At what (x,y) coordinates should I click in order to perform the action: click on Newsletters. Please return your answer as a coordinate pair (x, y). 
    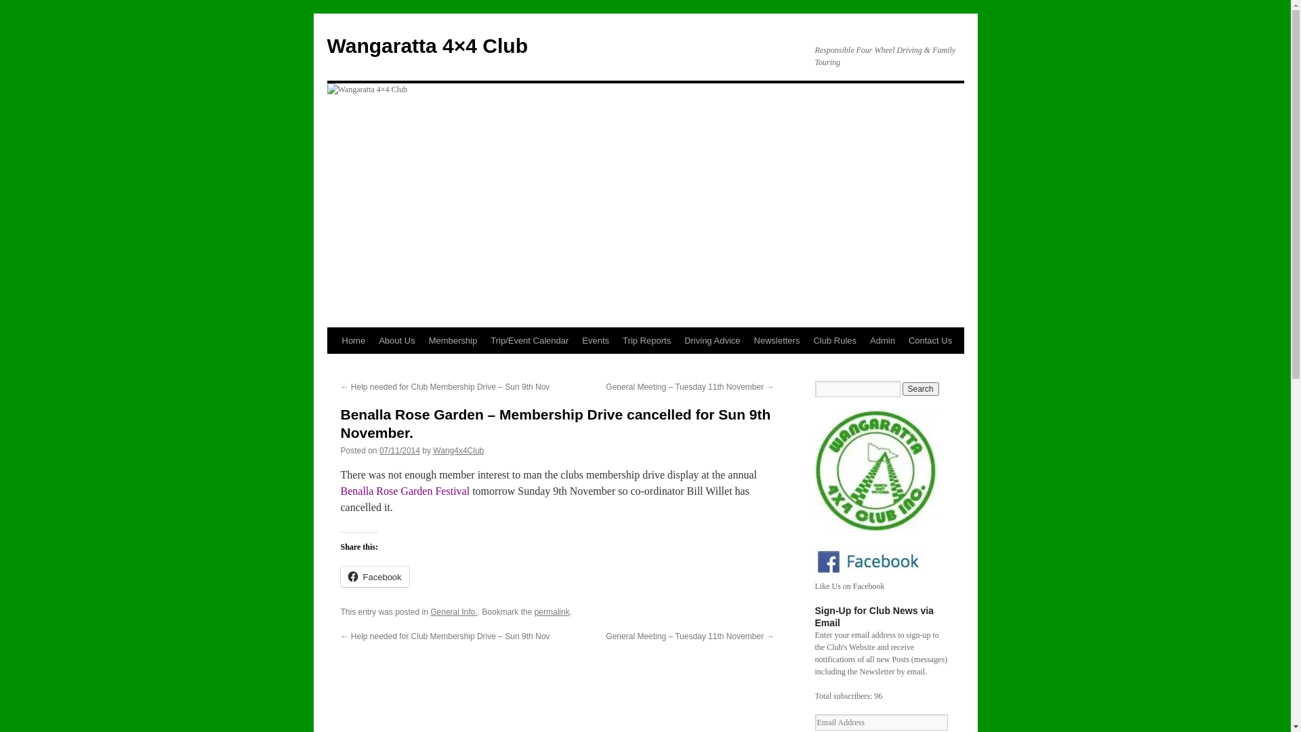
    Looking at the image, I should click on (777, 341).